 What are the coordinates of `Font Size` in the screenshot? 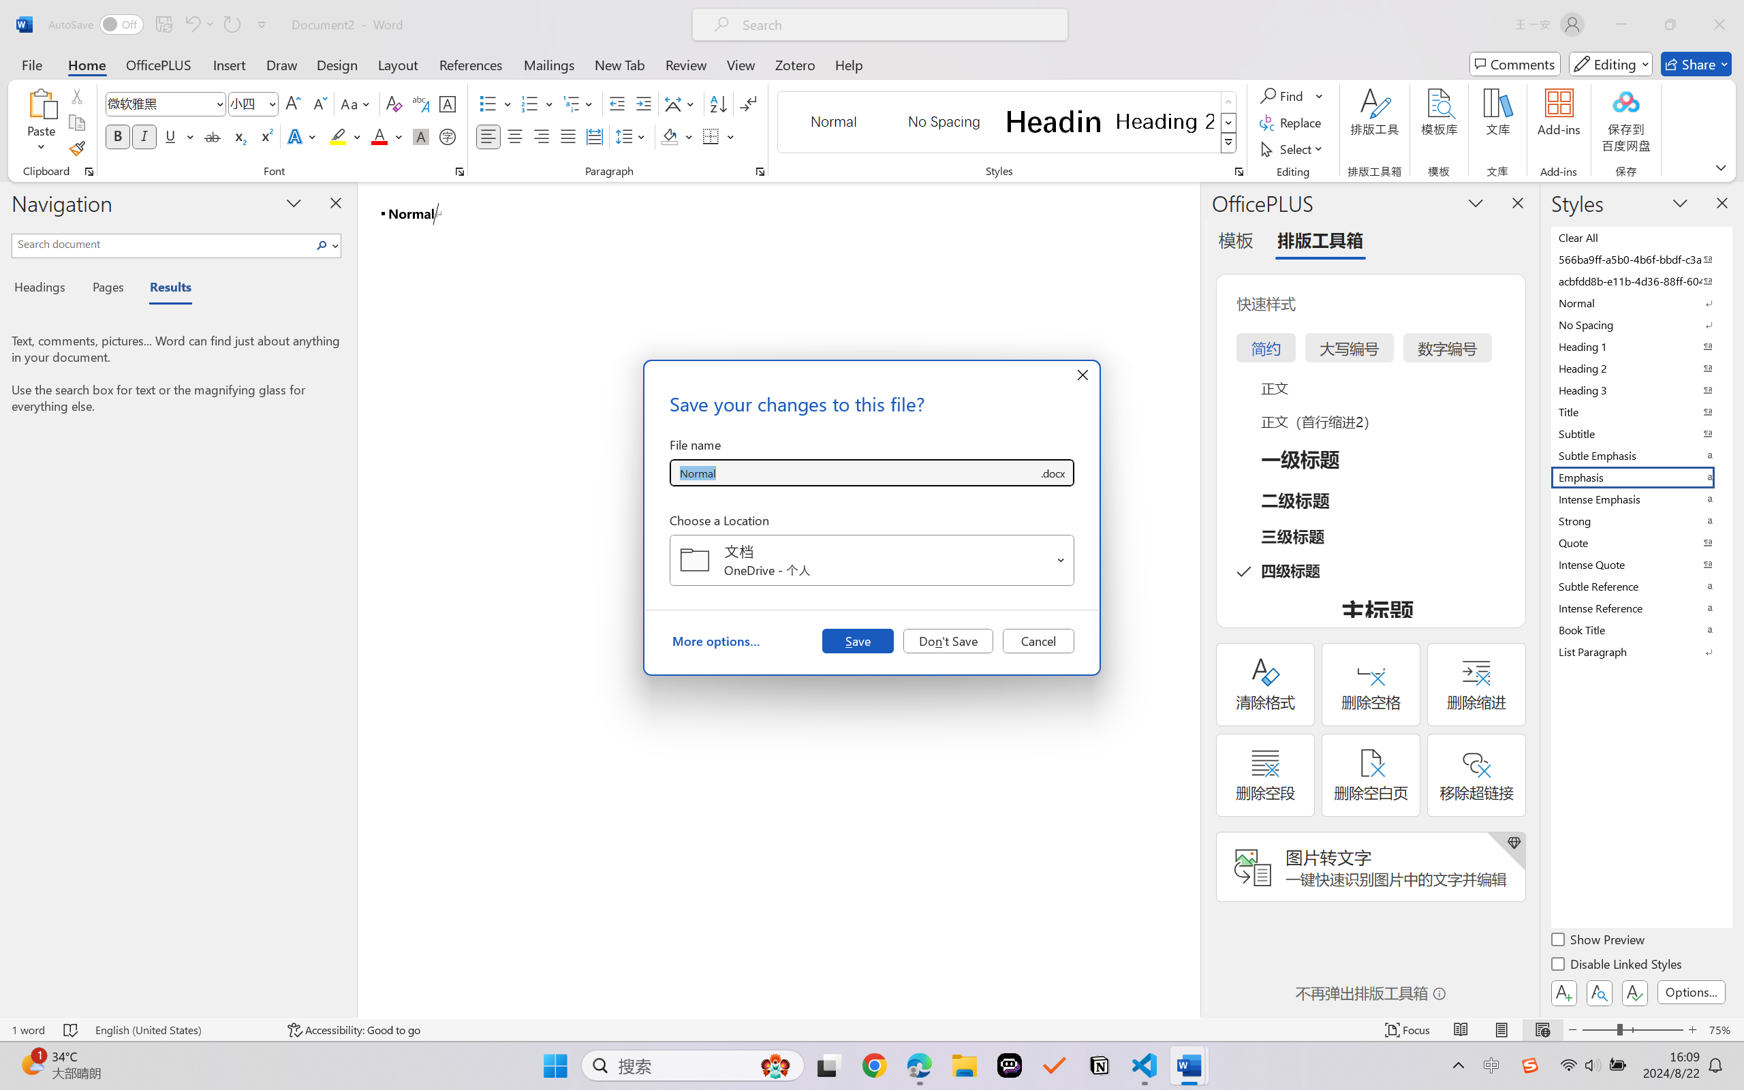 It's located at (253, 104).